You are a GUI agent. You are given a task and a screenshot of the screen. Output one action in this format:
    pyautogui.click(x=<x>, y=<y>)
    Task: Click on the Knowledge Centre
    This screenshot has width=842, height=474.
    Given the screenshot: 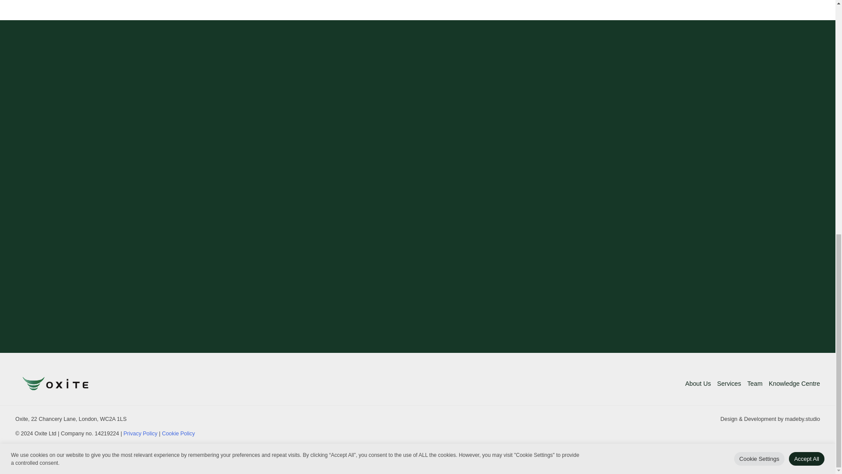 What is the action you would take?
    pyautogui.click(x=793, y=383)
    